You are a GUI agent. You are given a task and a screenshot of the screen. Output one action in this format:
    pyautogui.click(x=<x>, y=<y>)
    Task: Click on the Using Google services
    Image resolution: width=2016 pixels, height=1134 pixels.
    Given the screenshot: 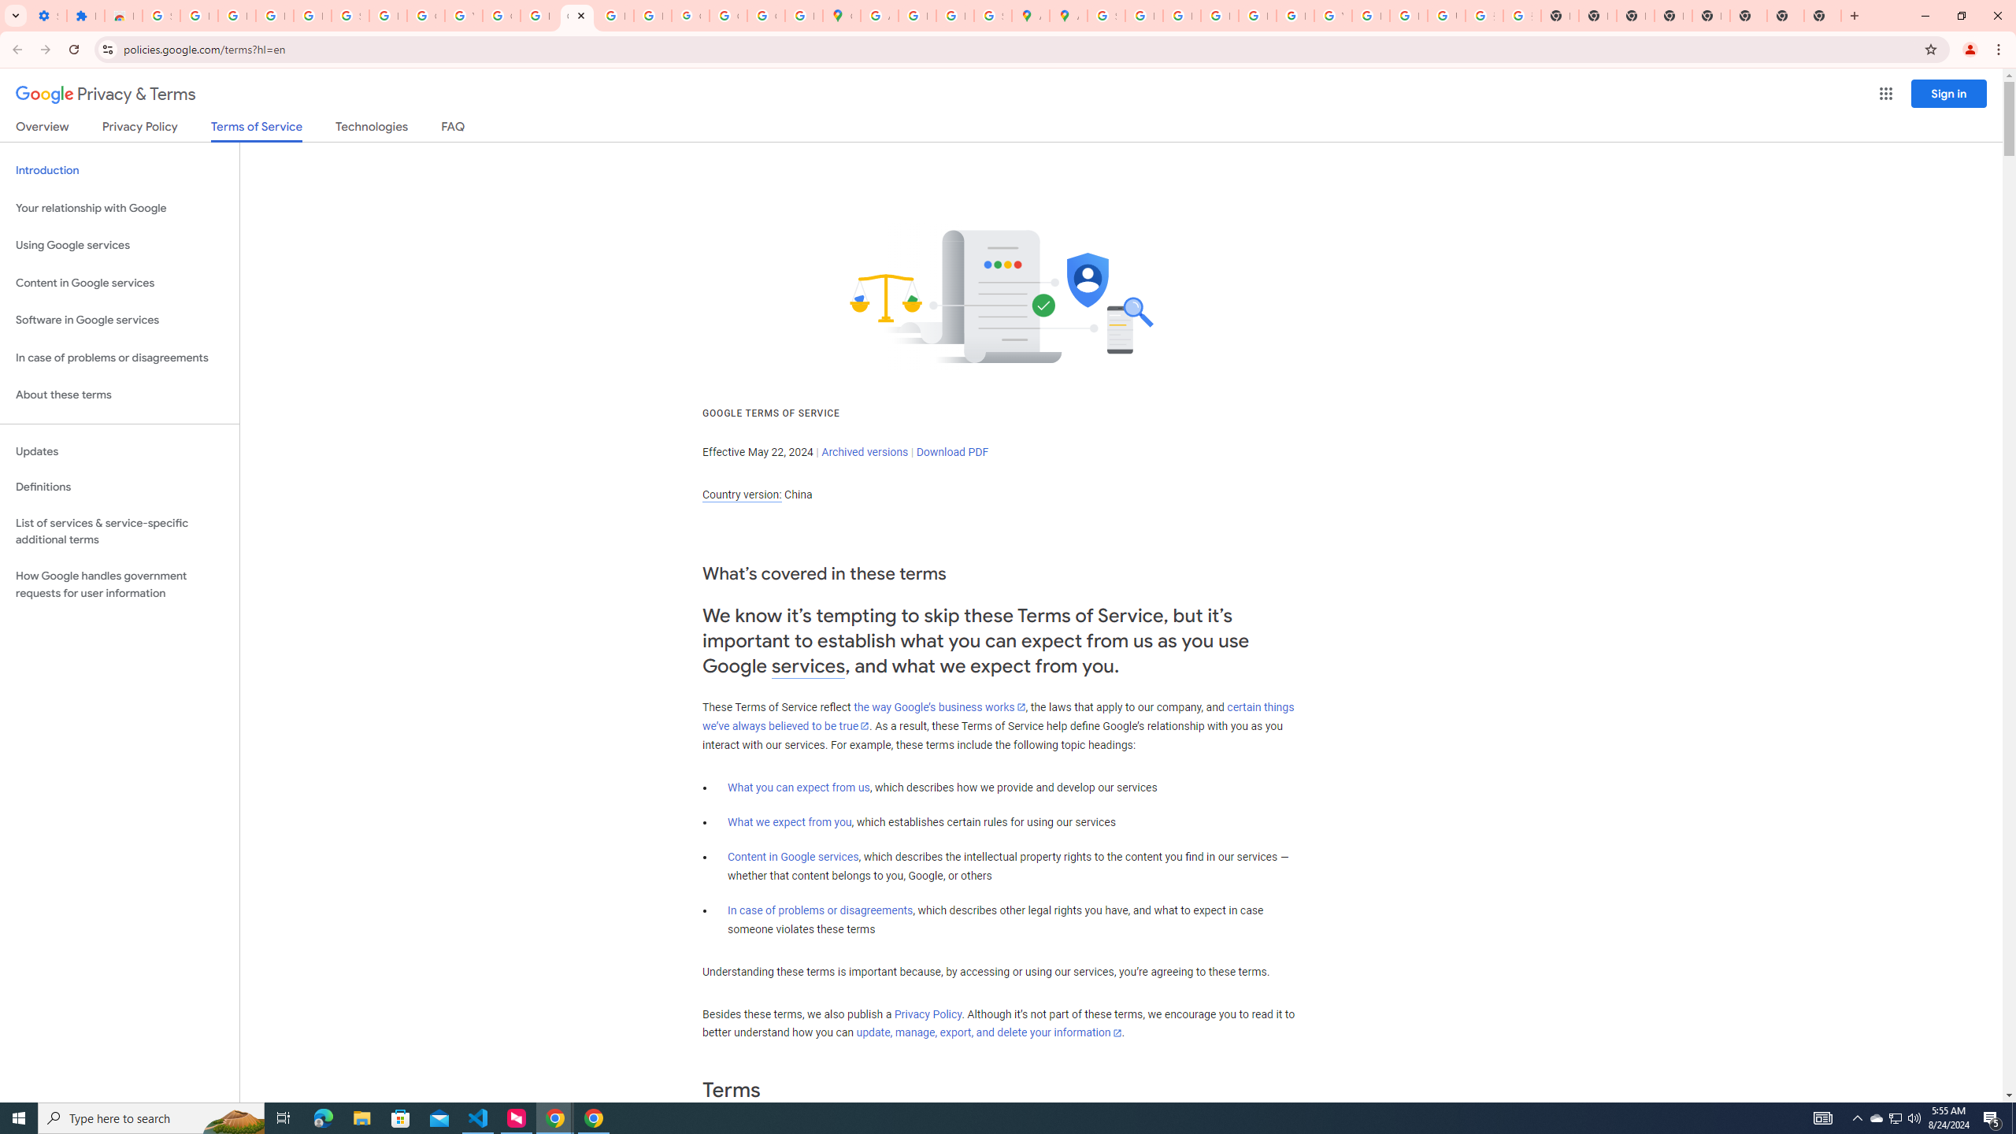 What is the action you would take?
    pyautogui.click(x=120, y=246)
    